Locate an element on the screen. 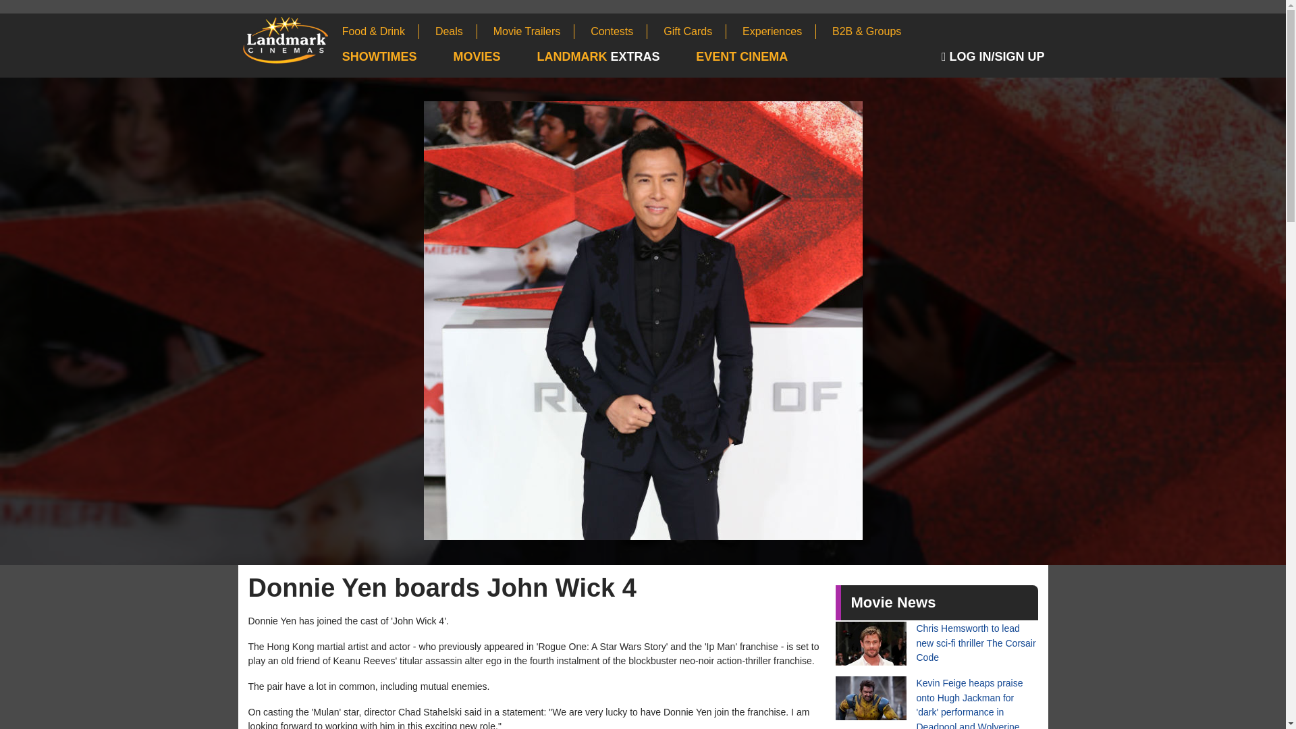 This screenshot has width=1296, height=729. LANDMARK EXTRAS is located at coordinates (614, 57).